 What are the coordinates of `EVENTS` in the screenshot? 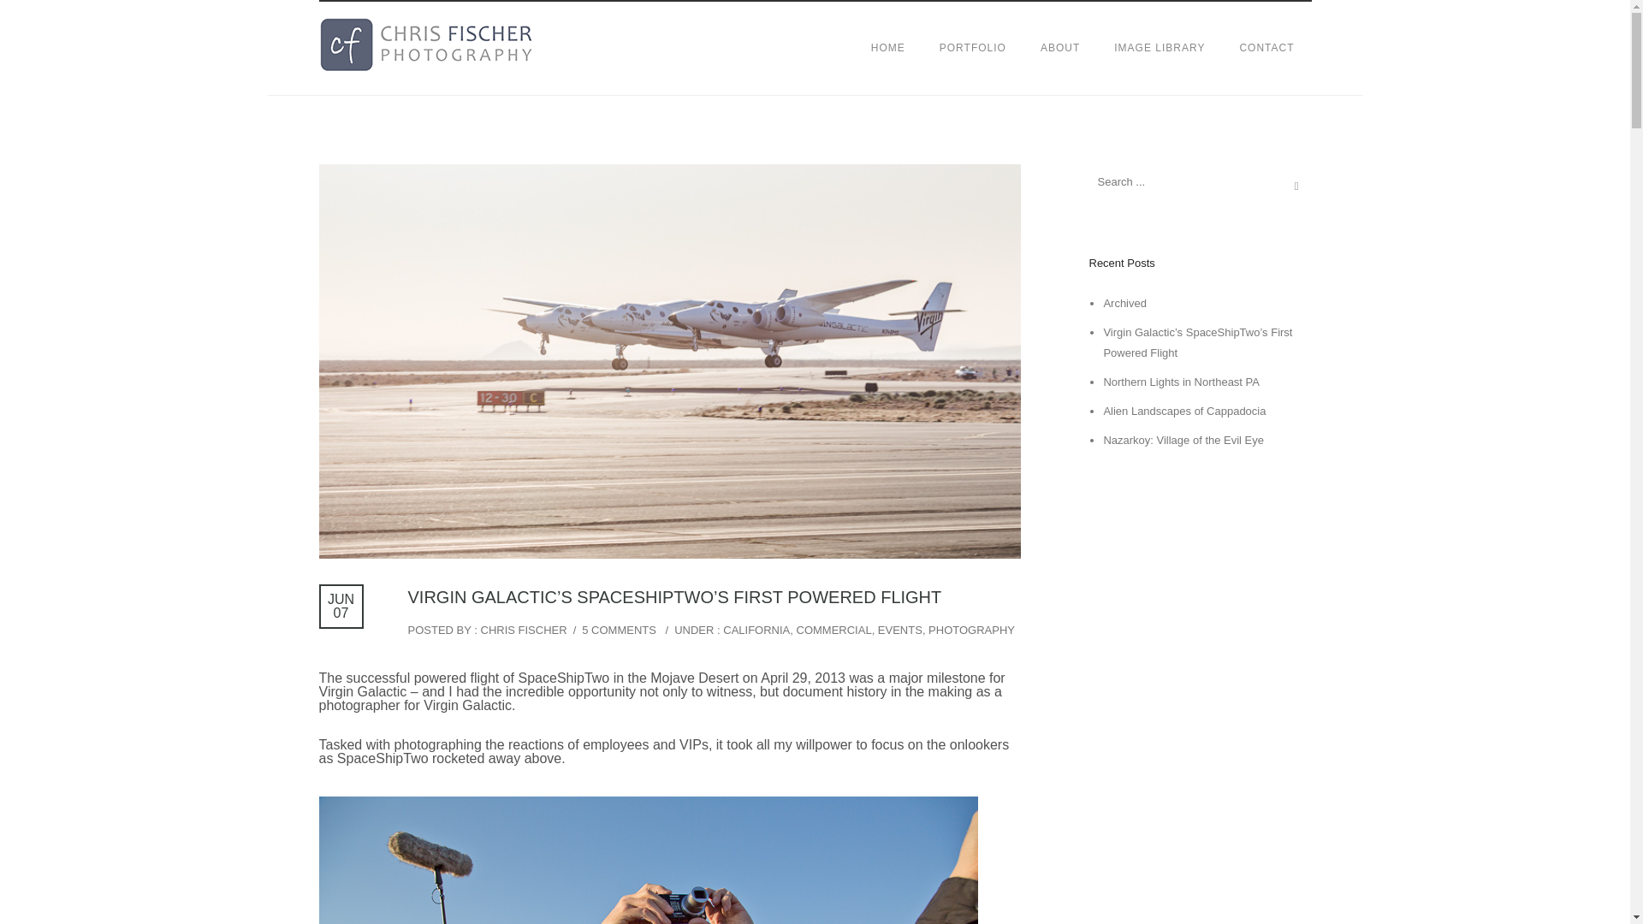 It's located at (899, 630).